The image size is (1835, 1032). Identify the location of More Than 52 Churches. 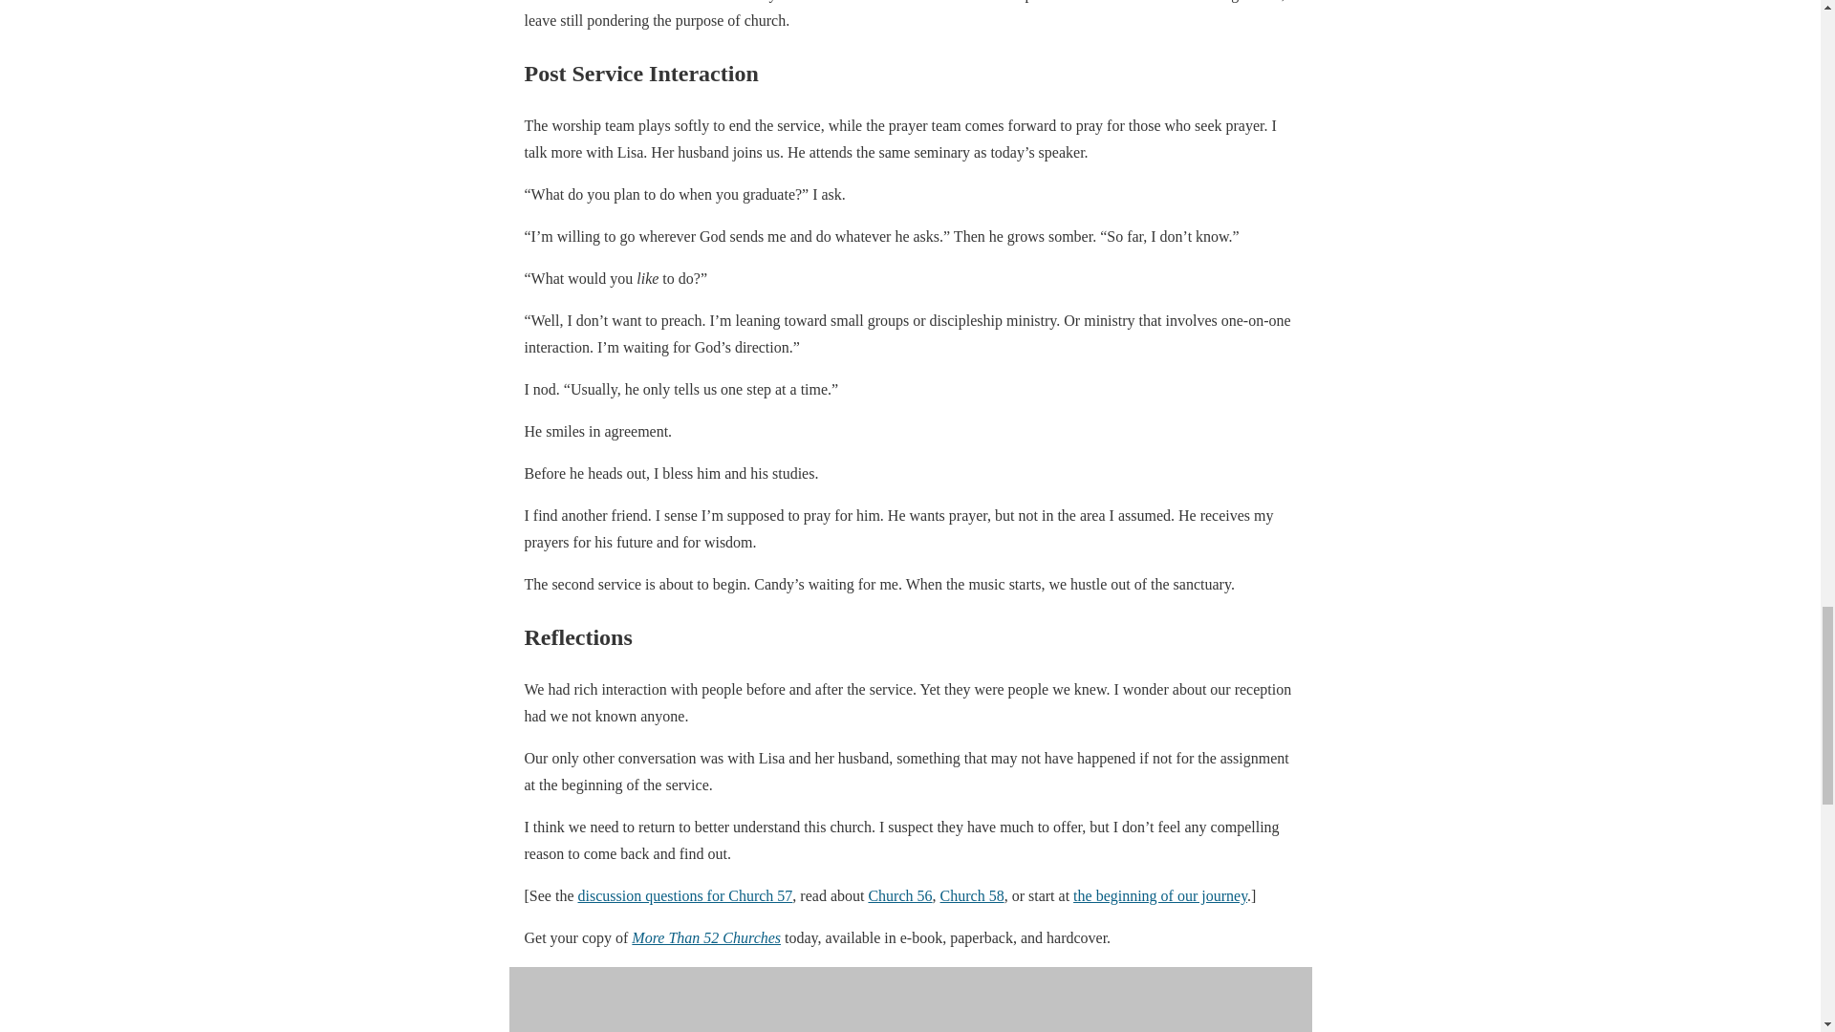
(705, 938).